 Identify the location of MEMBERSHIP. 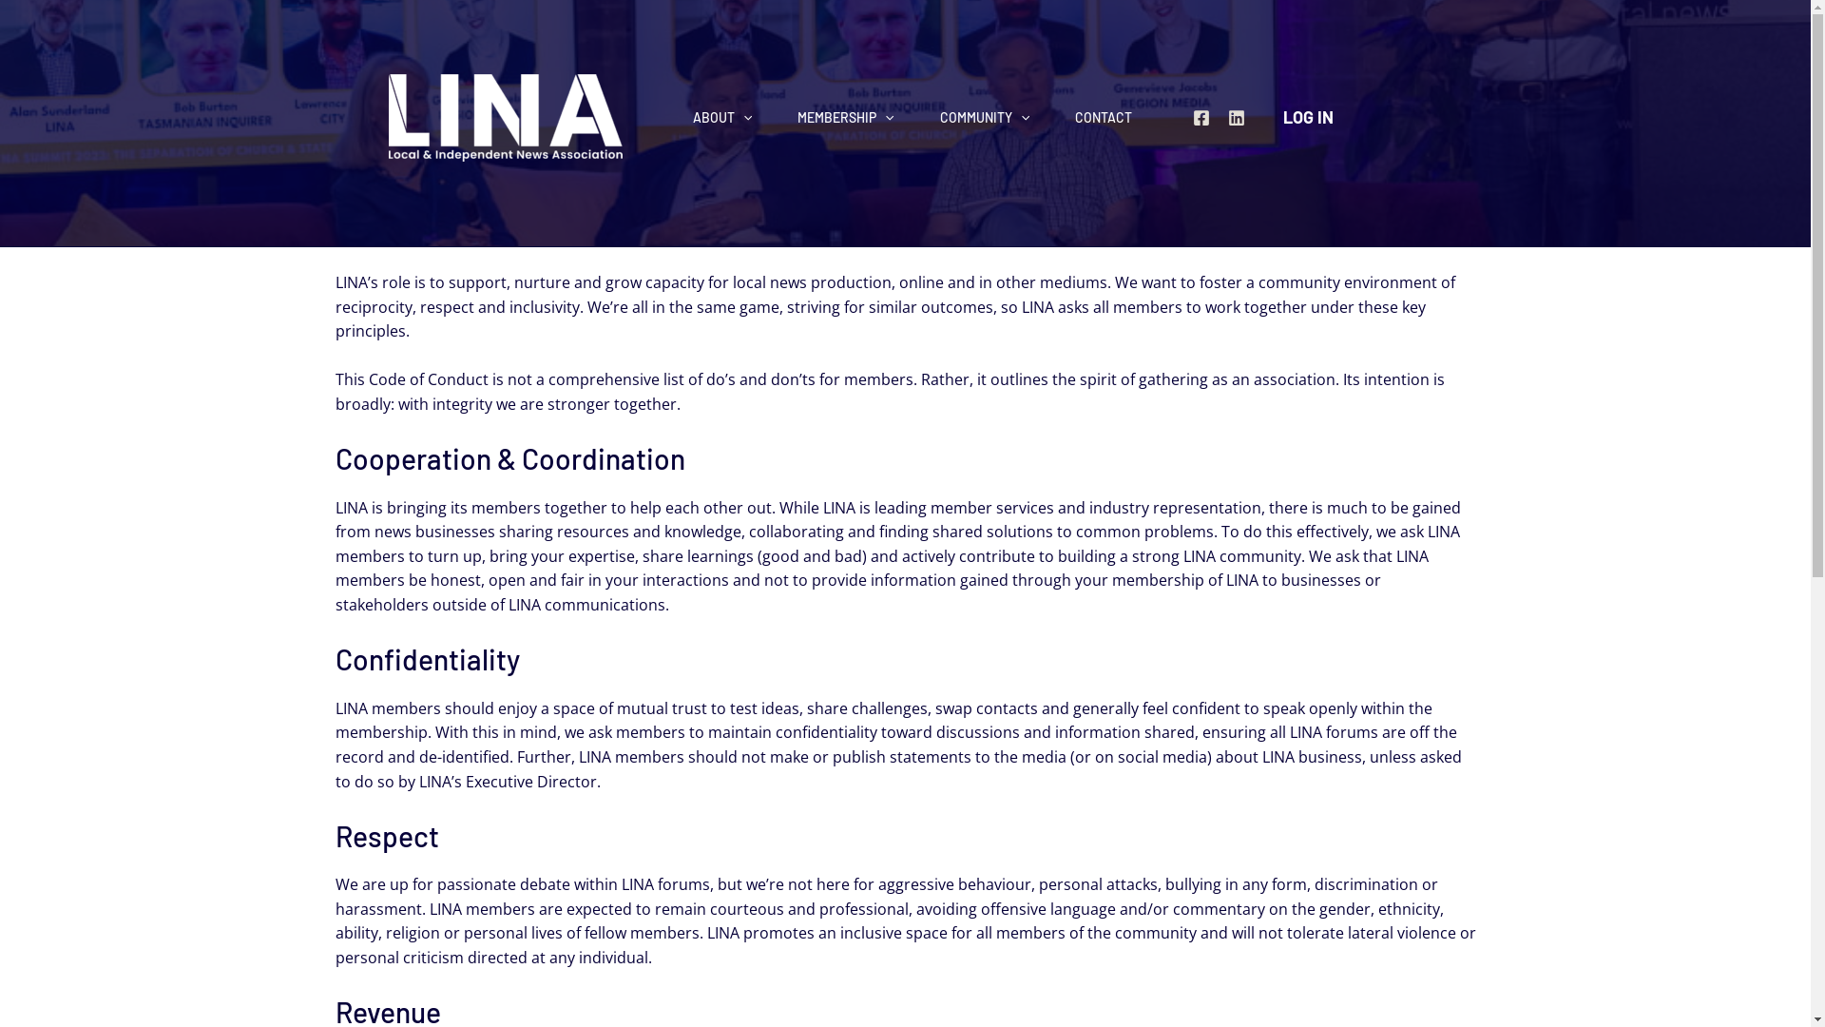
(846, 118).